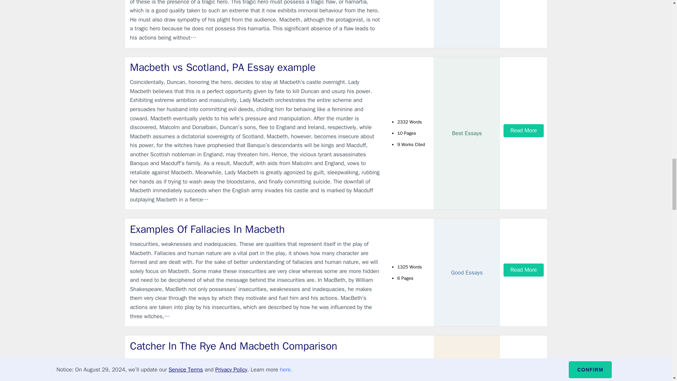 The image size is (677, 381). I want to click on Read More, so click(523, 270).